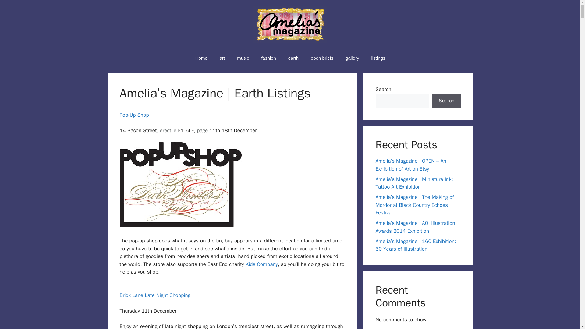 The width and height of the screenshot is (585, 329). I want to click on erectile, so click(168, 130).